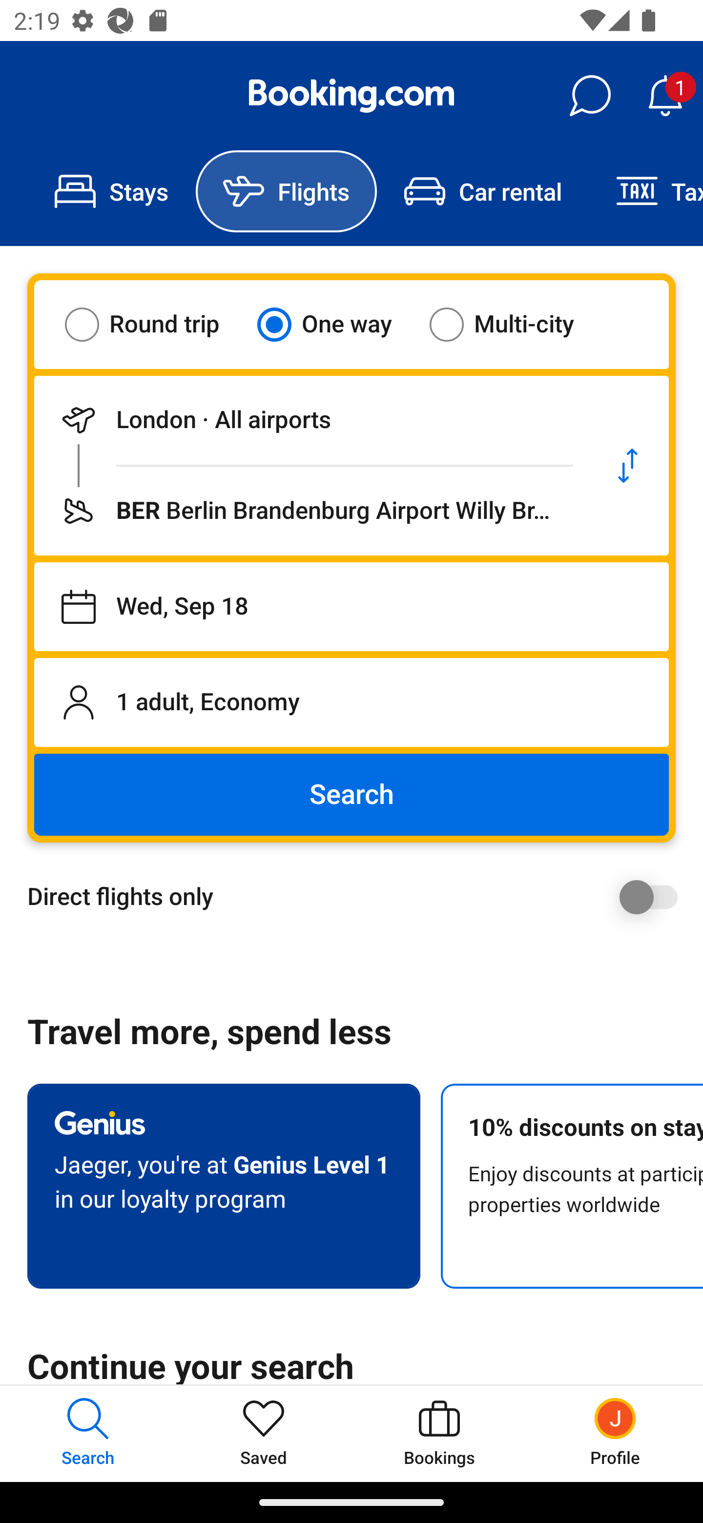 The image size is (703, 1523). What do you see at coordinates (439, 1433) in the screenshot?
I see `Bookings` at bounding box center [439, 1433].